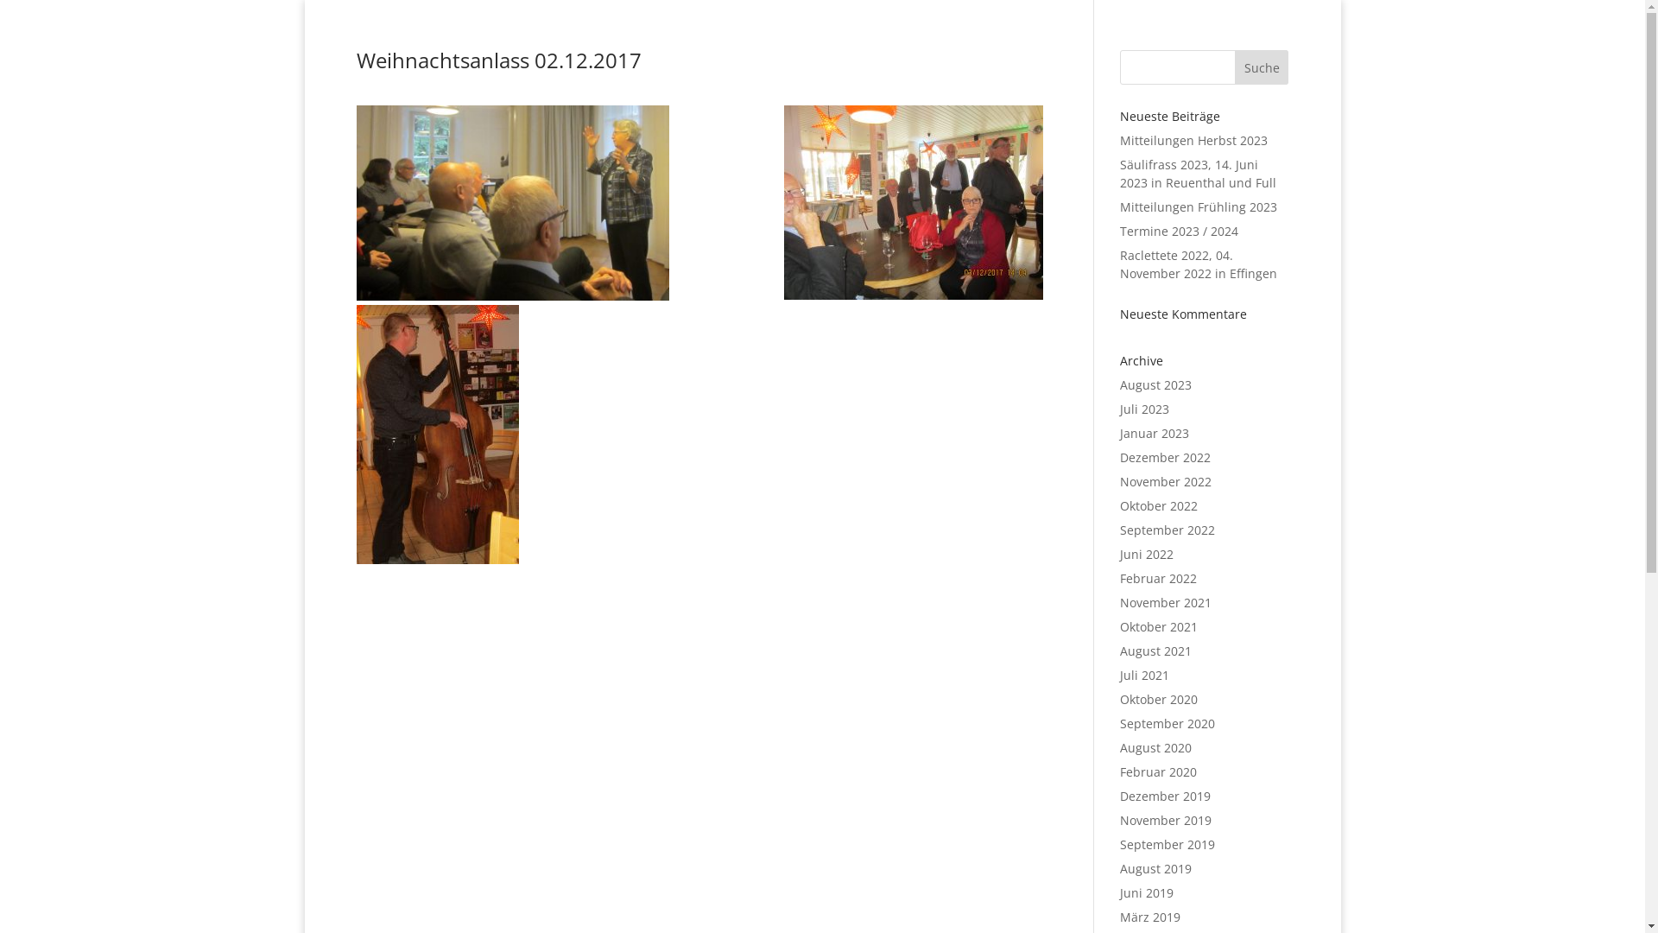 This screenshot has height=933, width=1658. What do you see at coordinates (1159, 579) in the screenshot?
I see `Februar 2022` at bounding box center [1159, 579].